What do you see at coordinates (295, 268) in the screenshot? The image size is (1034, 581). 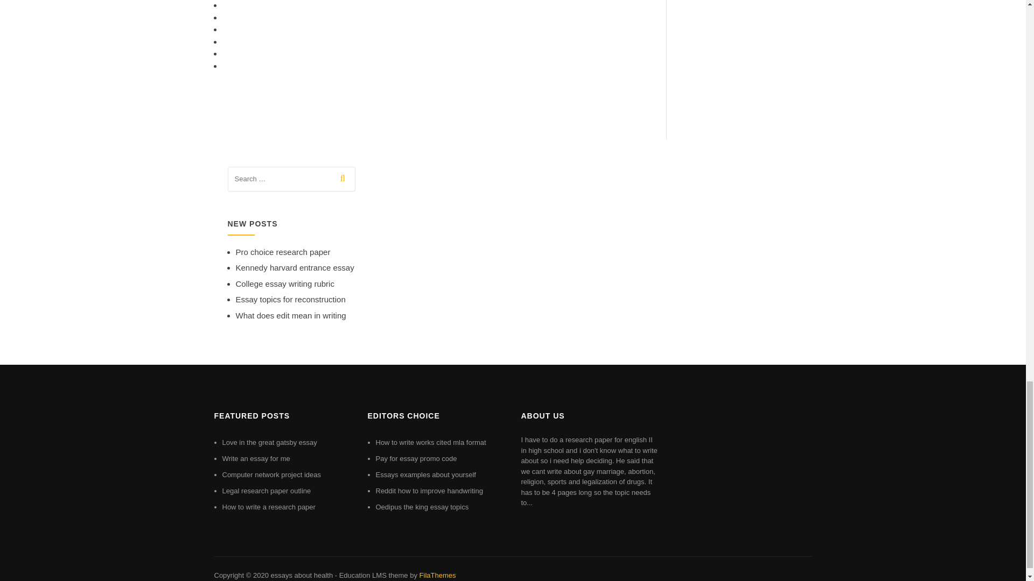 I see `Kennedy harvard entrance essay` at bounding box center [295, 268].